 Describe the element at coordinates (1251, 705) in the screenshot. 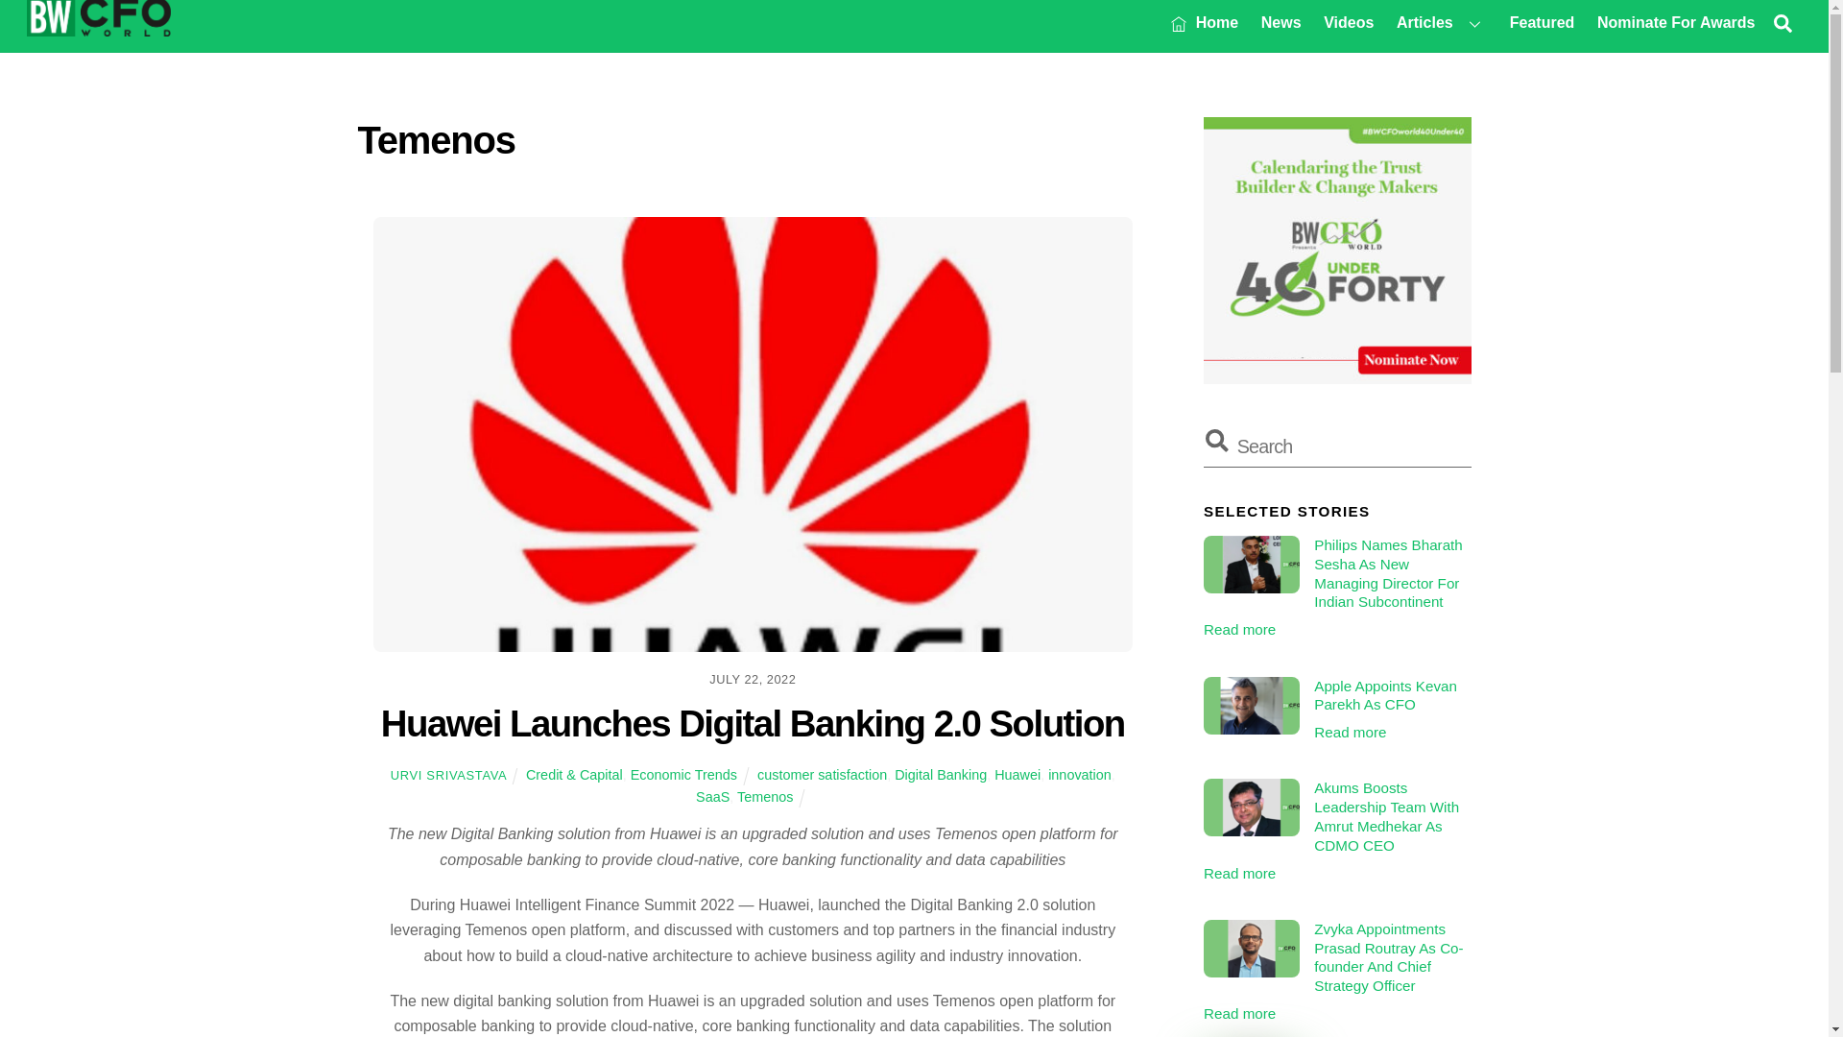

I see `Apple Appoints Kevan Parekh As CFO` at that location.